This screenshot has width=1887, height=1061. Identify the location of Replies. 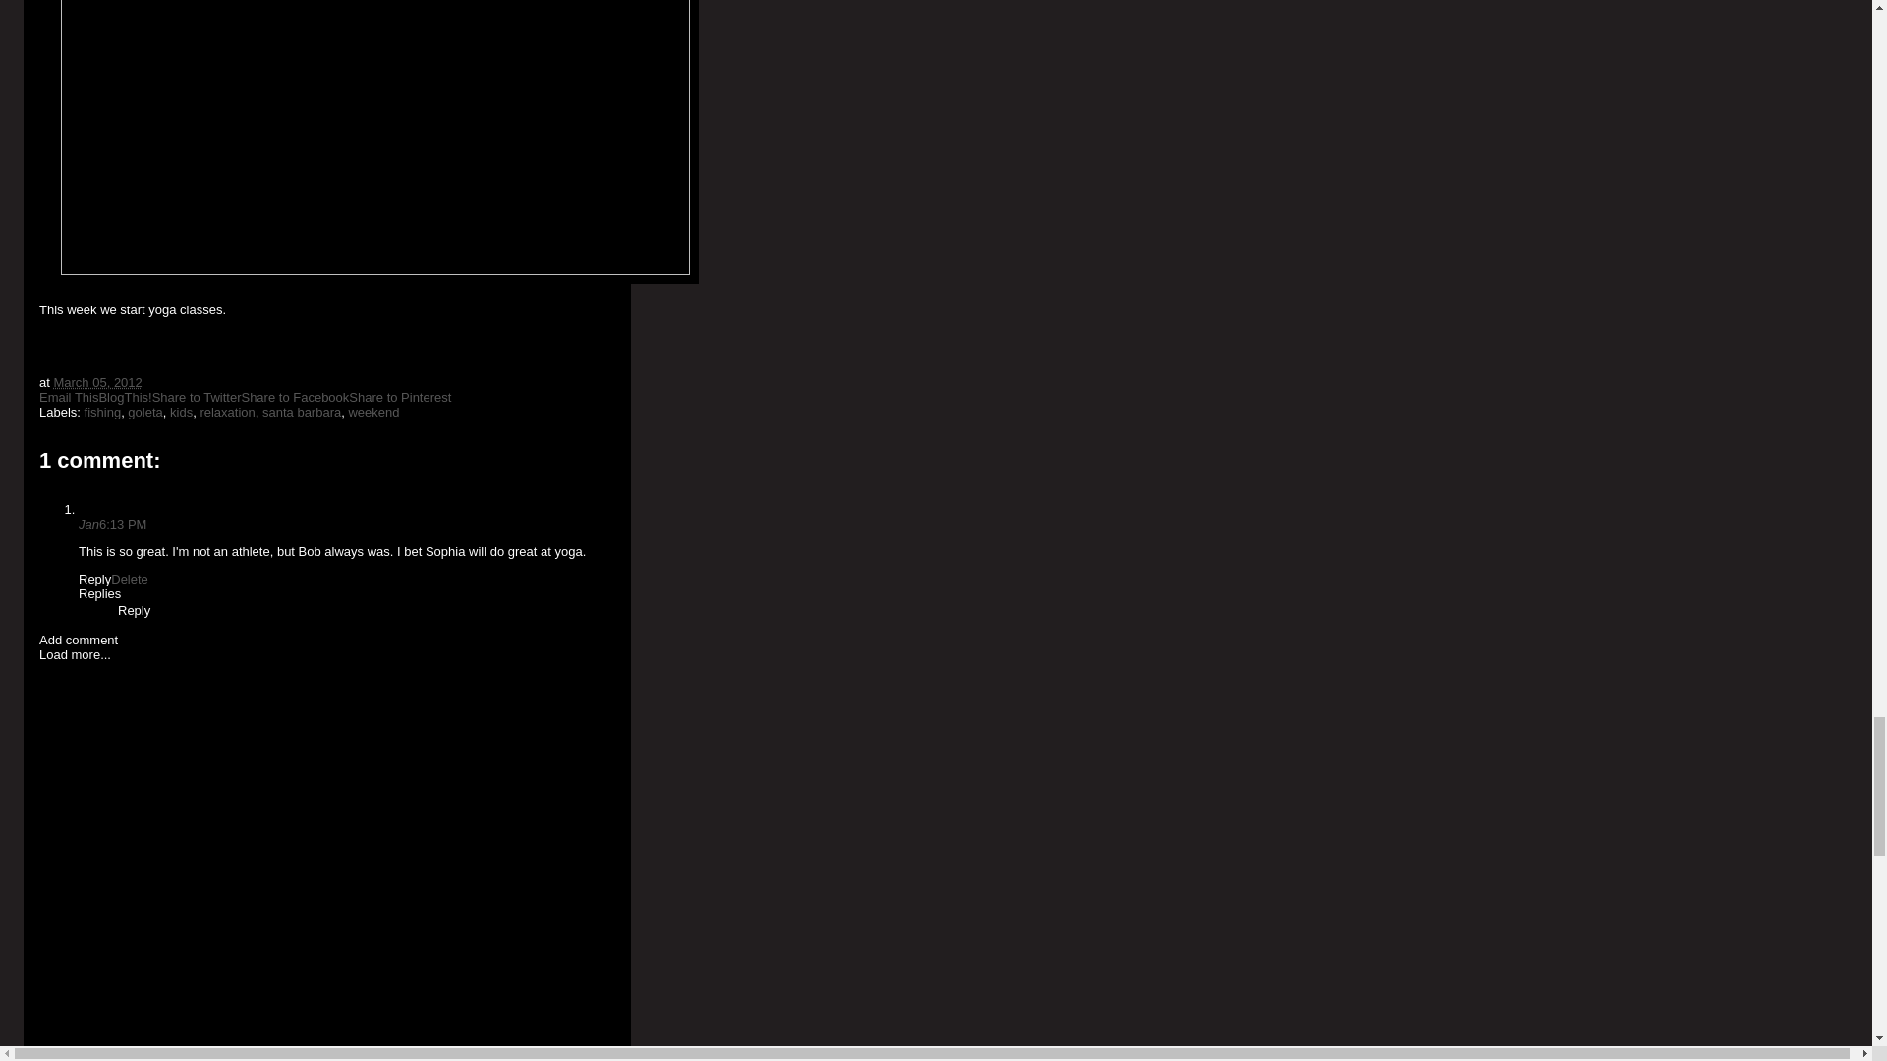
(99, 593).